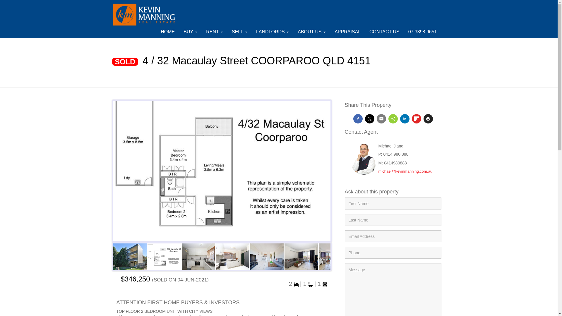  I want to click on LANDLORDS, so click(273, 32).